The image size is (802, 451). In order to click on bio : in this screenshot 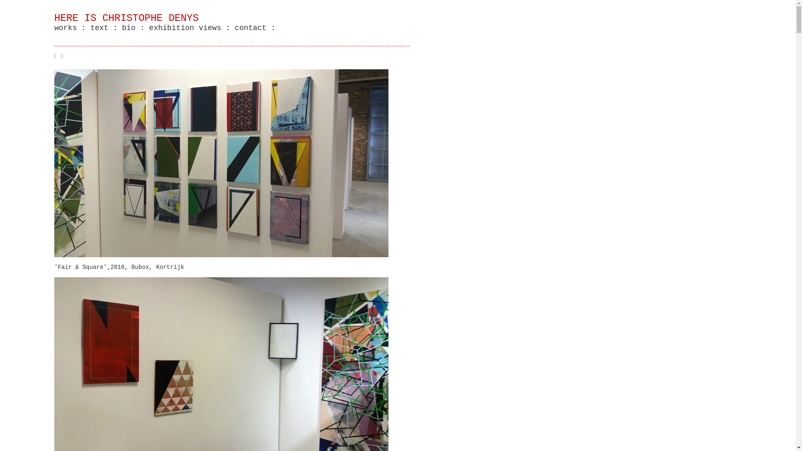, I will do `click(131, 28)`.